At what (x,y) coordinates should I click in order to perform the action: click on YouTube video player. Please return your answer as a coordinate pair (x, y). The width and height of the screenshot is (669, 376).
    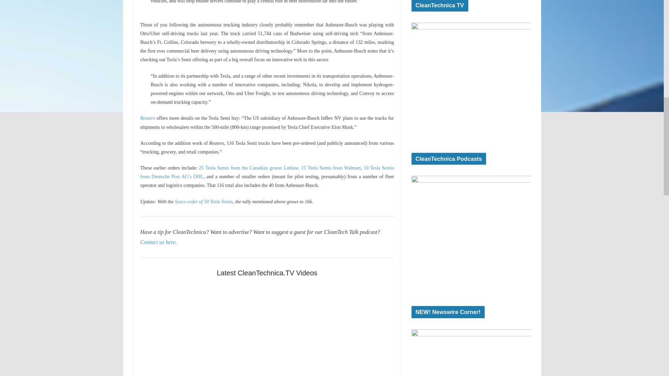
    Looking at the image, I should click on (267, 330).